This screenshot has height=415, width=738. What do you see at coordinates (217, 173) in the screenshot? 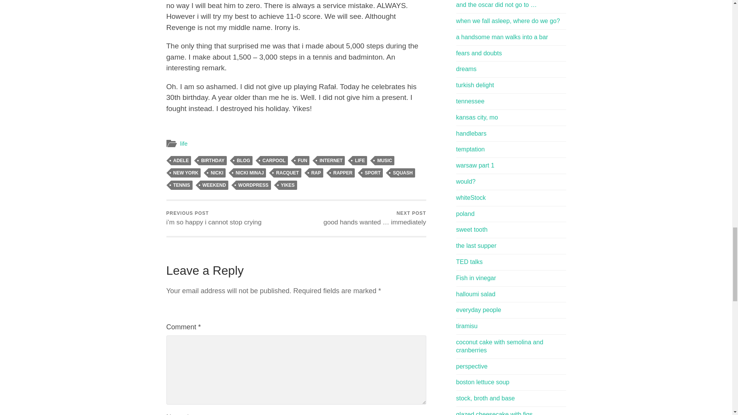
I see `NICKI` at bounding box center [217, 173].